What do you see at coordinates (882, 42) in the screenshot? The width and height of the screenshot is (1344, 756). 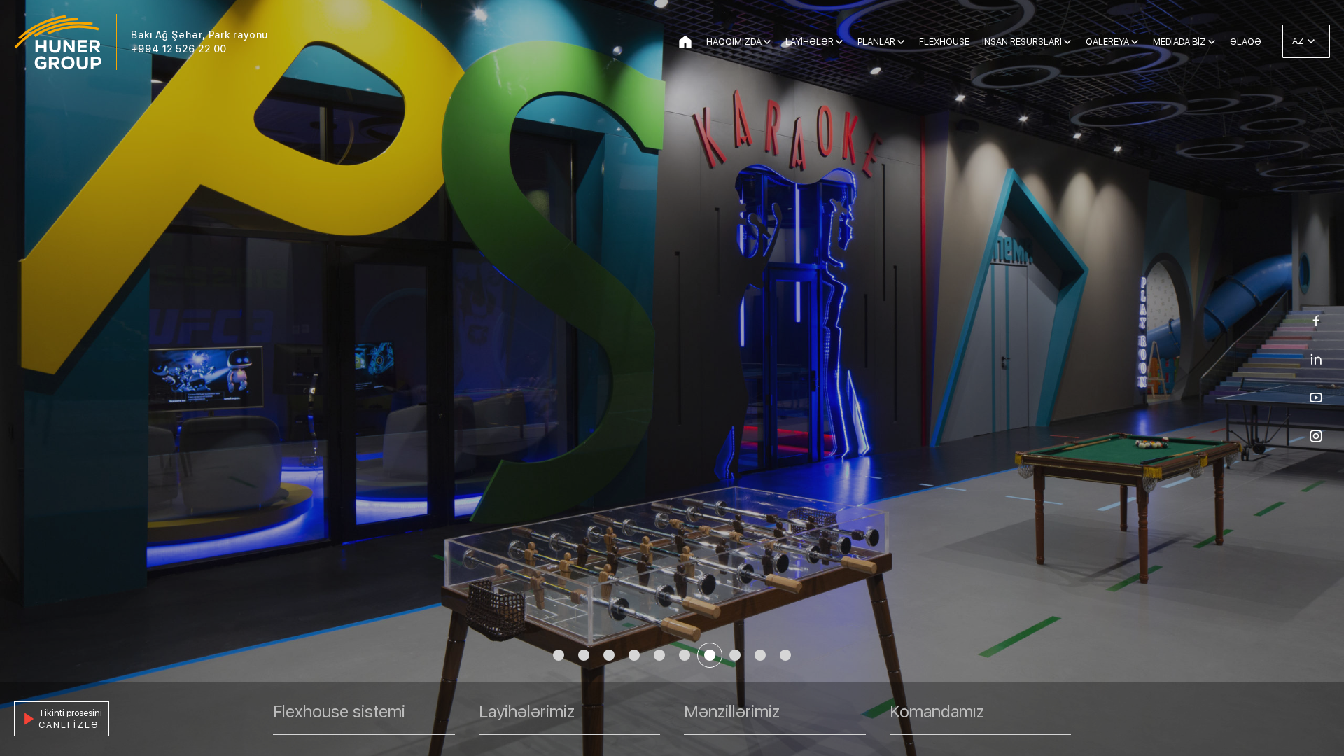 I see `PLANLAR` at bounding box center [882, 42].